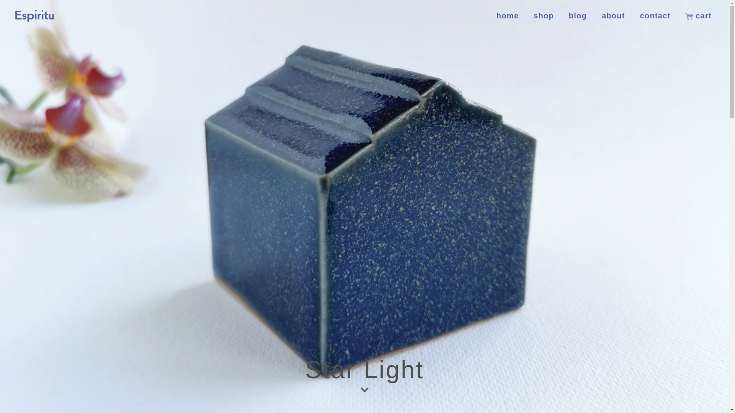 This screenshot has width=735, height=413. What do you see at coordinates (655, 16) in the screenshot?
I see `contact` at bounding box center [655, 16].